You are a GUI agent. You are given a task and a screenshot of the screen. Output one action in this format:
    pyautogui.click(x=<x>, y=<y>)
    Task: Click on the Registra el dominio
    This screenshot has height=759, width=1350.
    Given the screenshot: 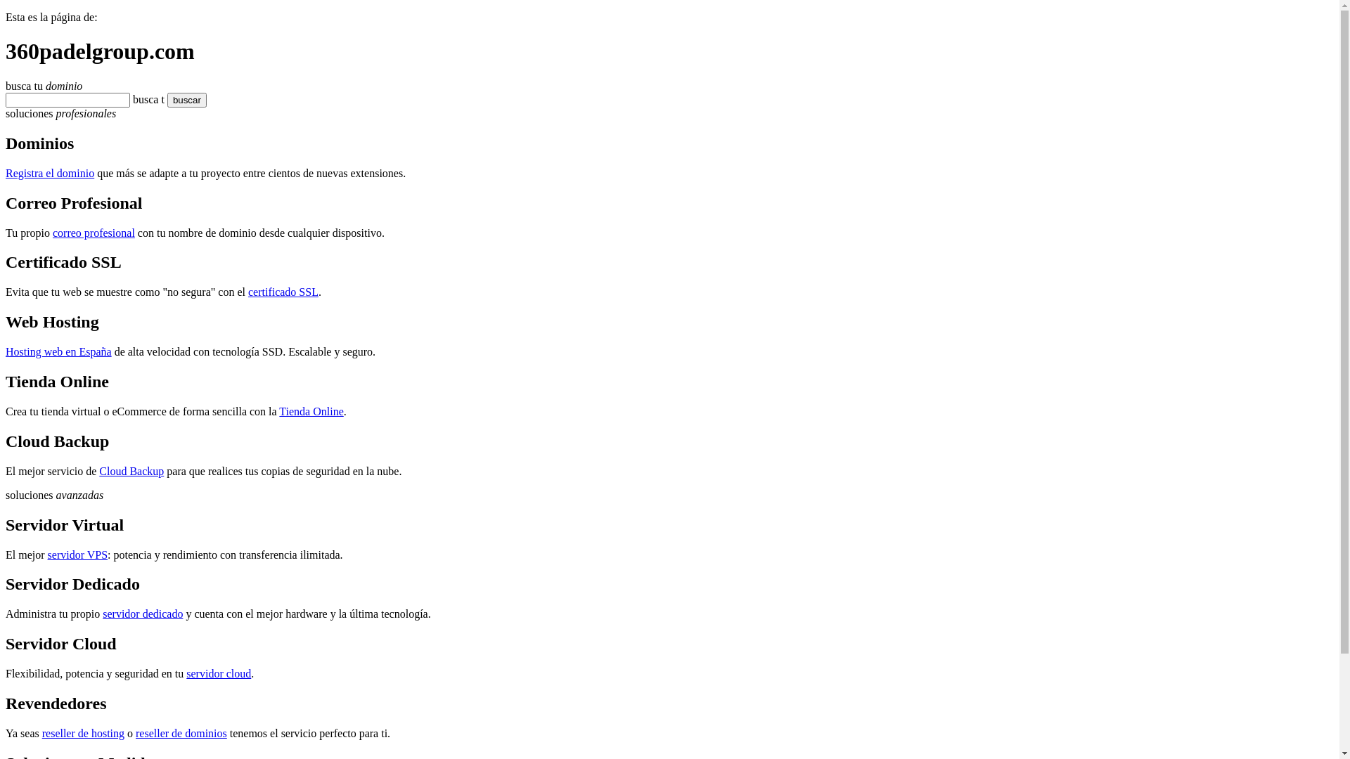 What is the action you would take?
    pyautogui.click(x=50, y=173)
    